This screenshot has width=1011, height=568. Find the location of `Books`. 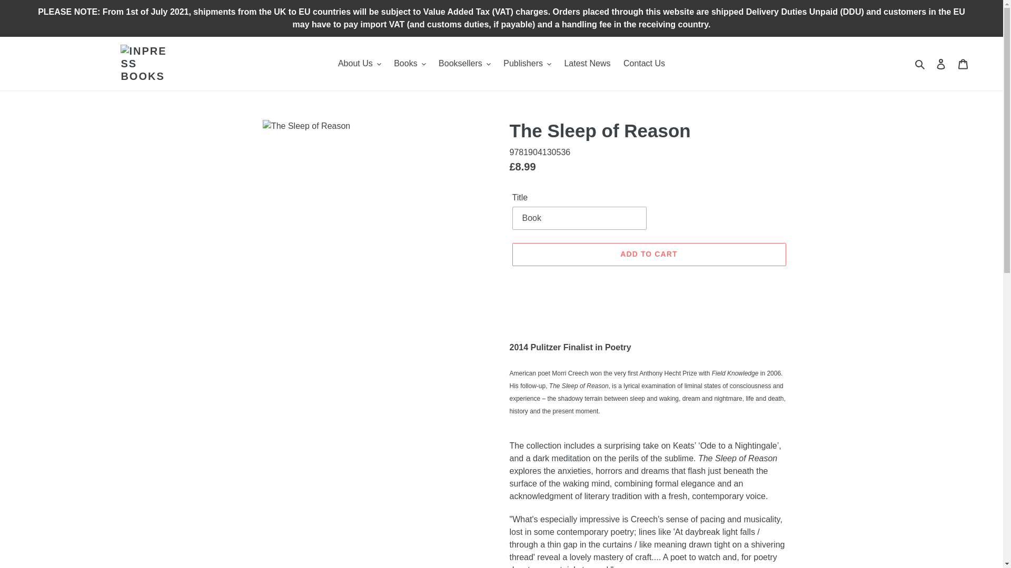

Books is located at coordinates (409, 63).